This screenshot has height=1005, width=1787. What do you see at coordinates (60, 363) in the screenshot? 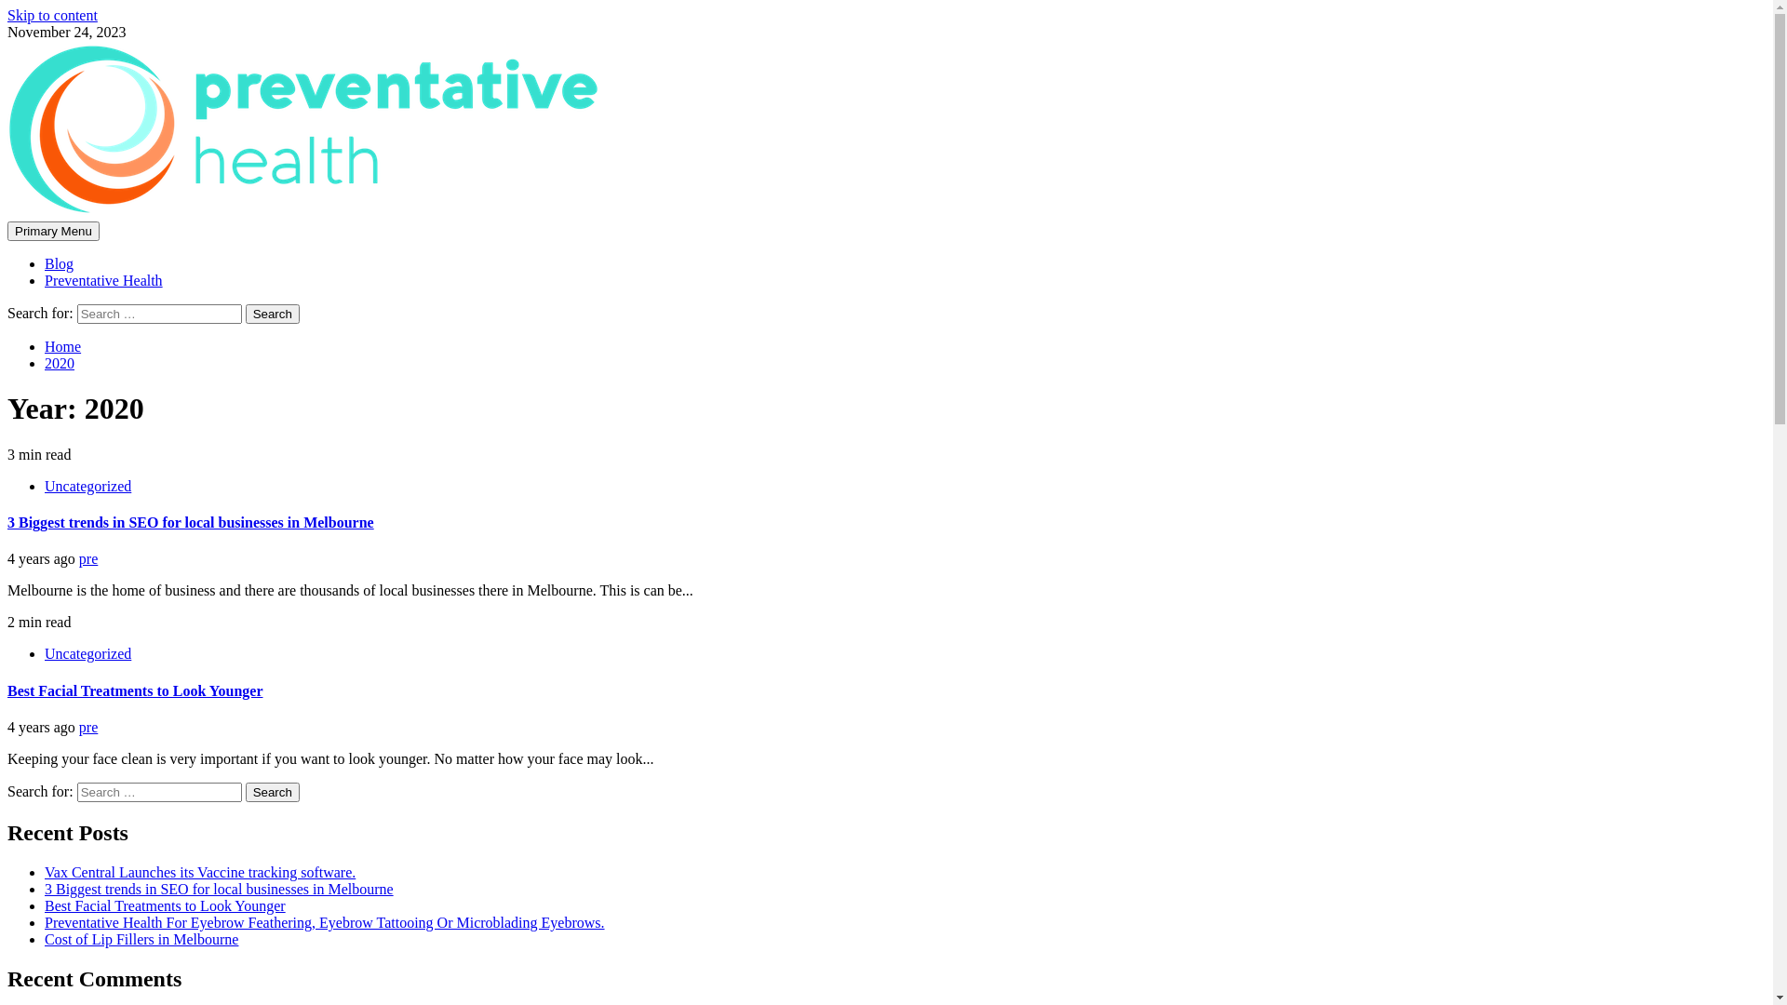
I see `2020` at bounding box center [60, 363].